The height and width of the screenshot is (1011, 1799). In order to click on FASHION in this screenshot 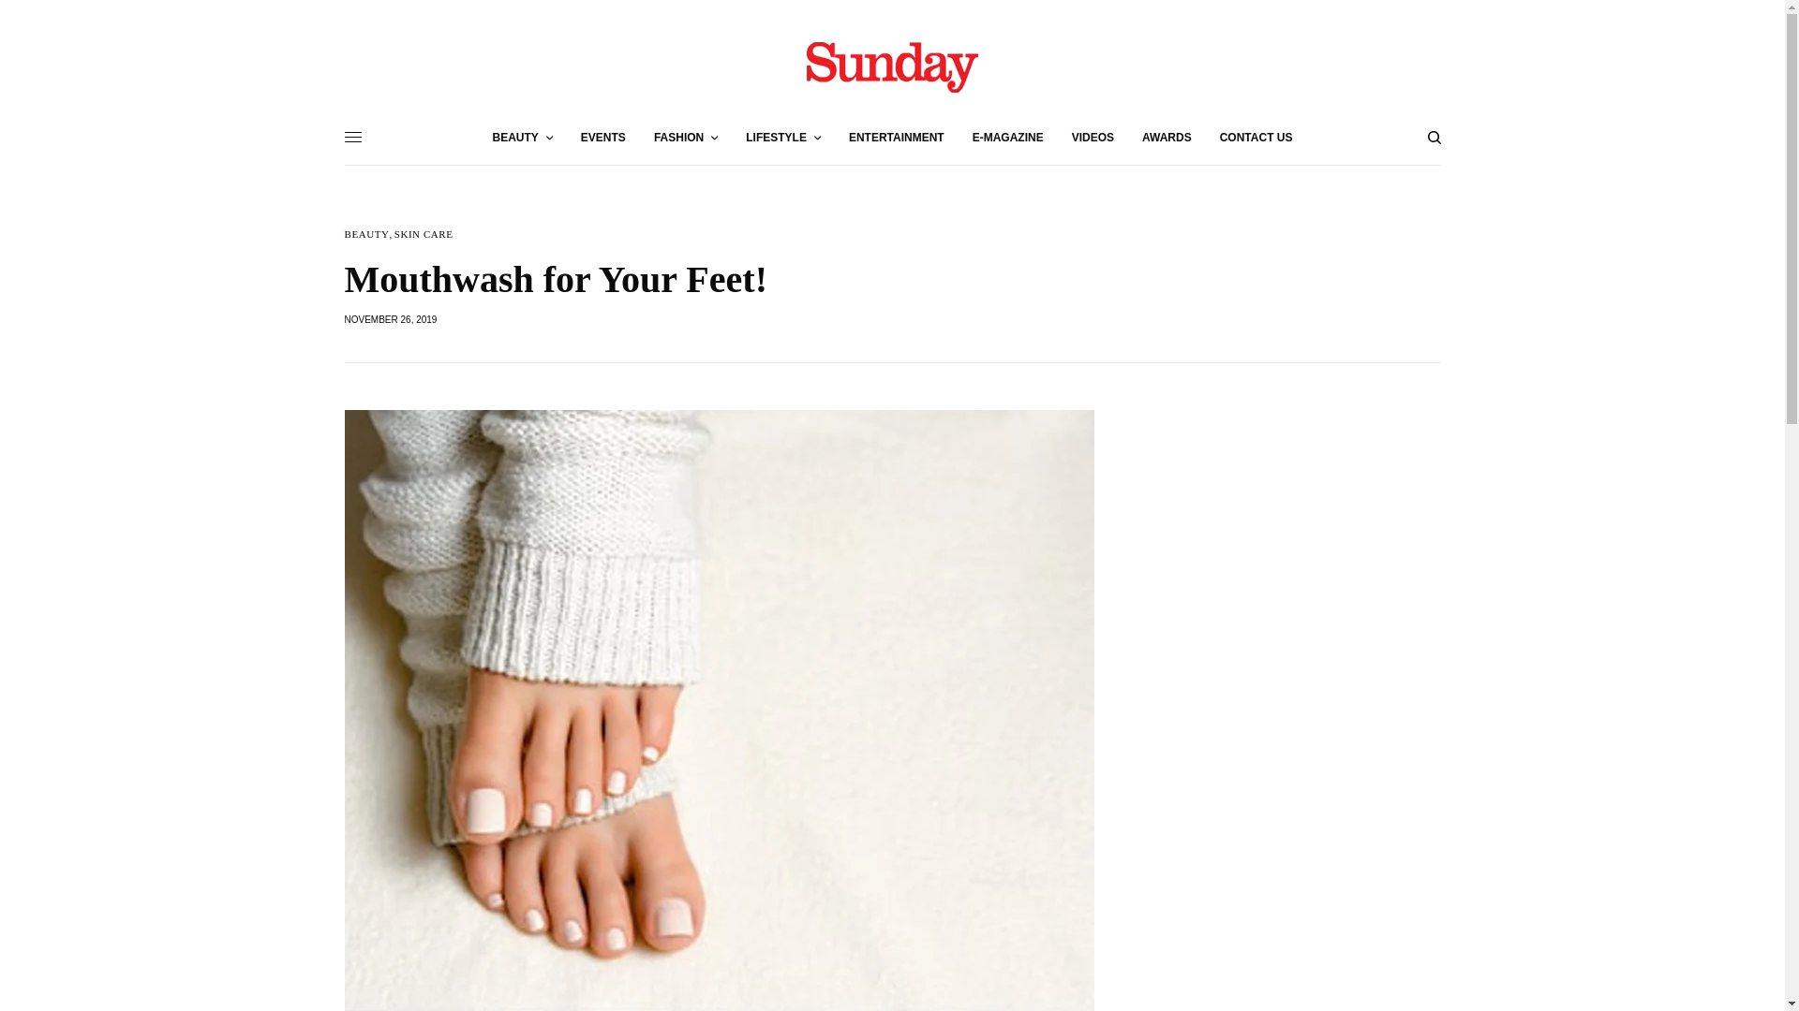, I will do `click(686, 137)`.